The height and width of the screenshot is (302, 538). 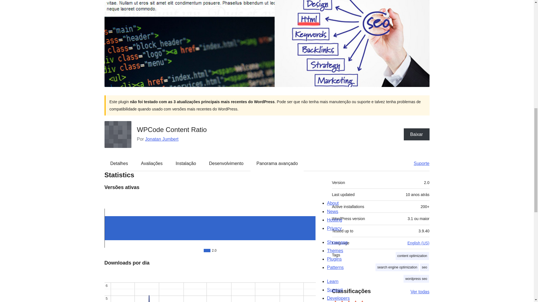 What do you see at coordinates (162, 139) in the screenshot?
I see `Jonatan Jumbert` at bounding box center [162, 139].